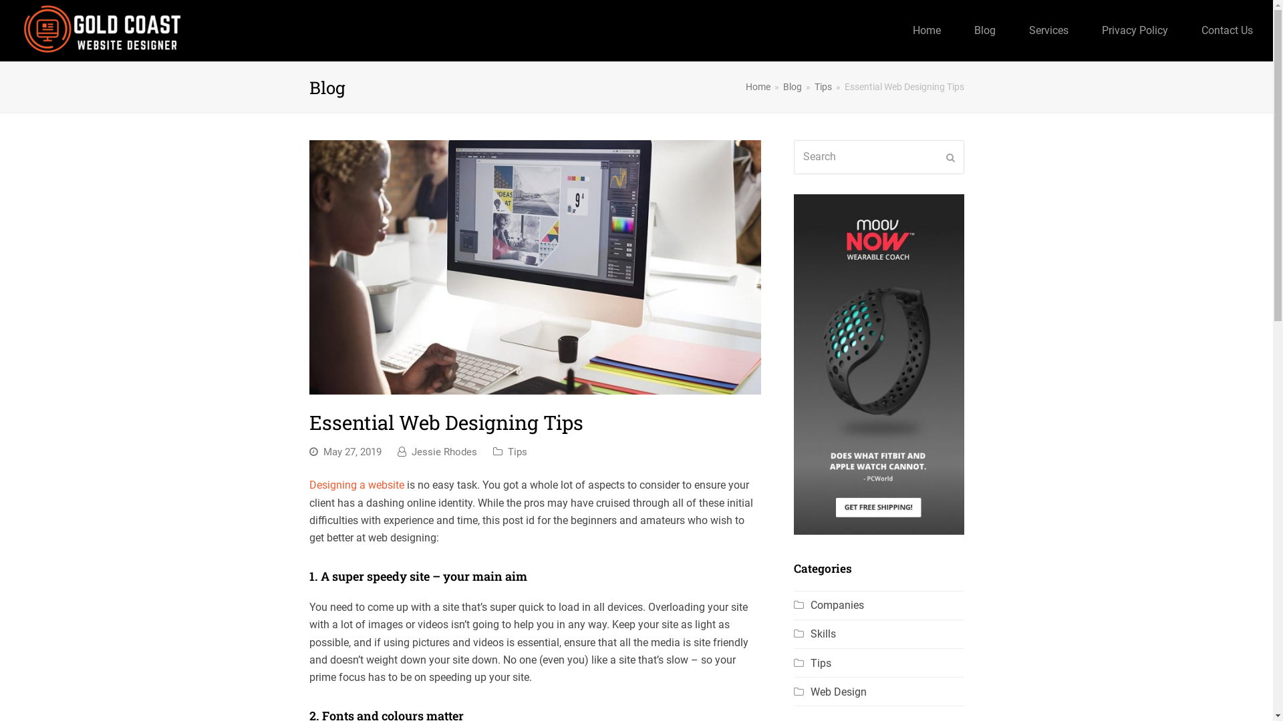 This screenshot has width=1283, height=721. What do you see at coordinates (444, 452) in the screenshot?
I see `Jessie Rhodes` at bounding box center [444, 452].